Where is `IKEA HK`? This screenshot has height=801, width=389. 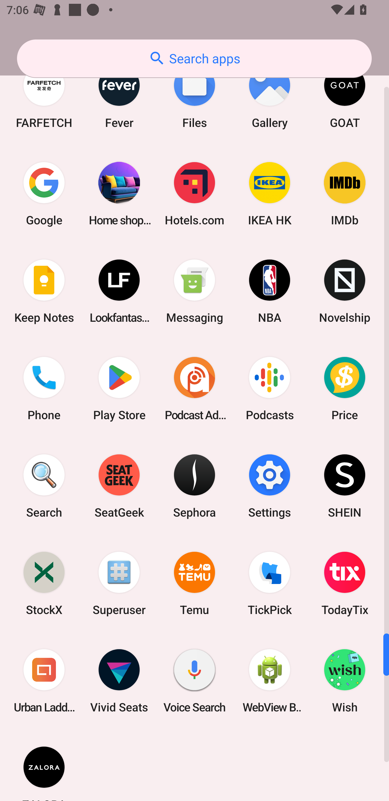
IKEA HK is located at coordinates (270, 194).